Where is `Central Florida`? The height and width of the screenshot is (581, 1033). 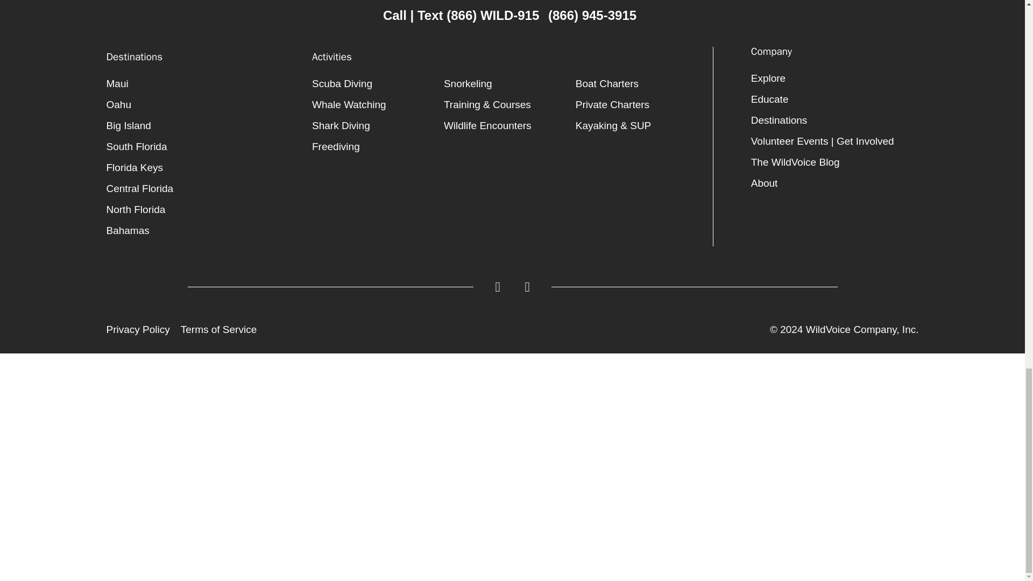 Central Florida is located at coordinates (203, 188).